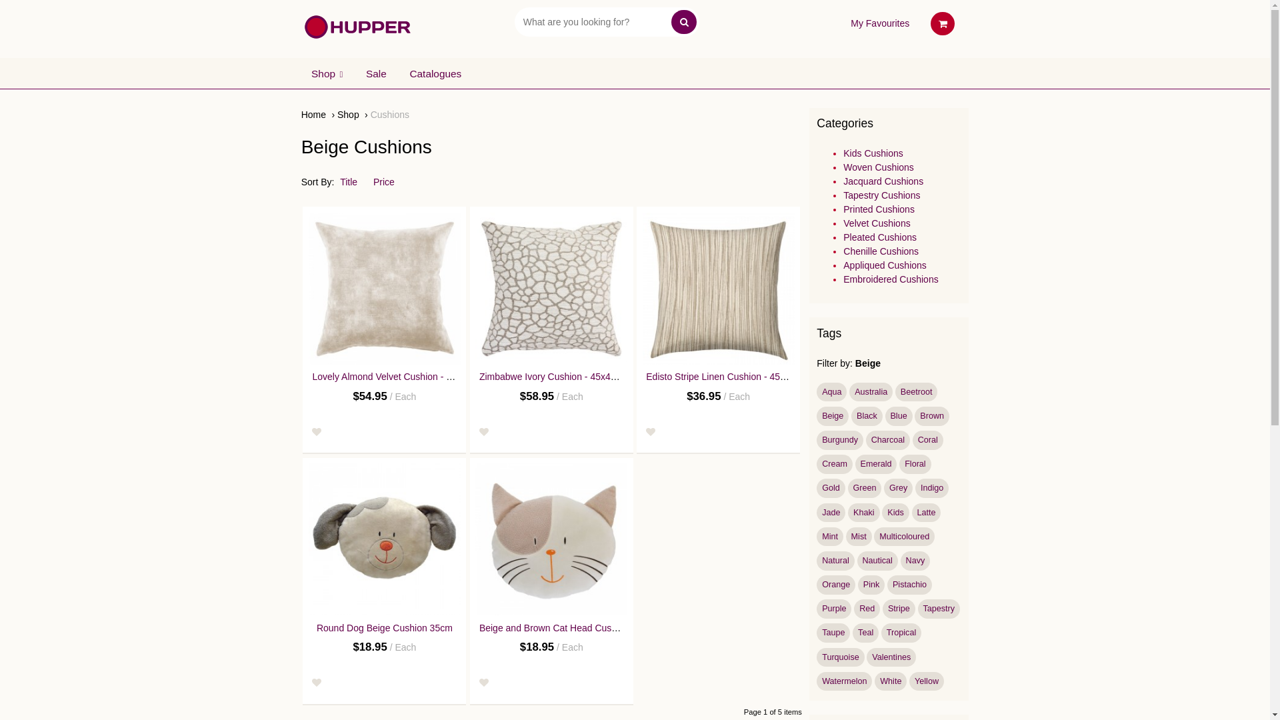 The image size is (1280, 720). Describe the element at coordinates (881, 251) in the screenshot. I see `Chenille Cushions` at that location.